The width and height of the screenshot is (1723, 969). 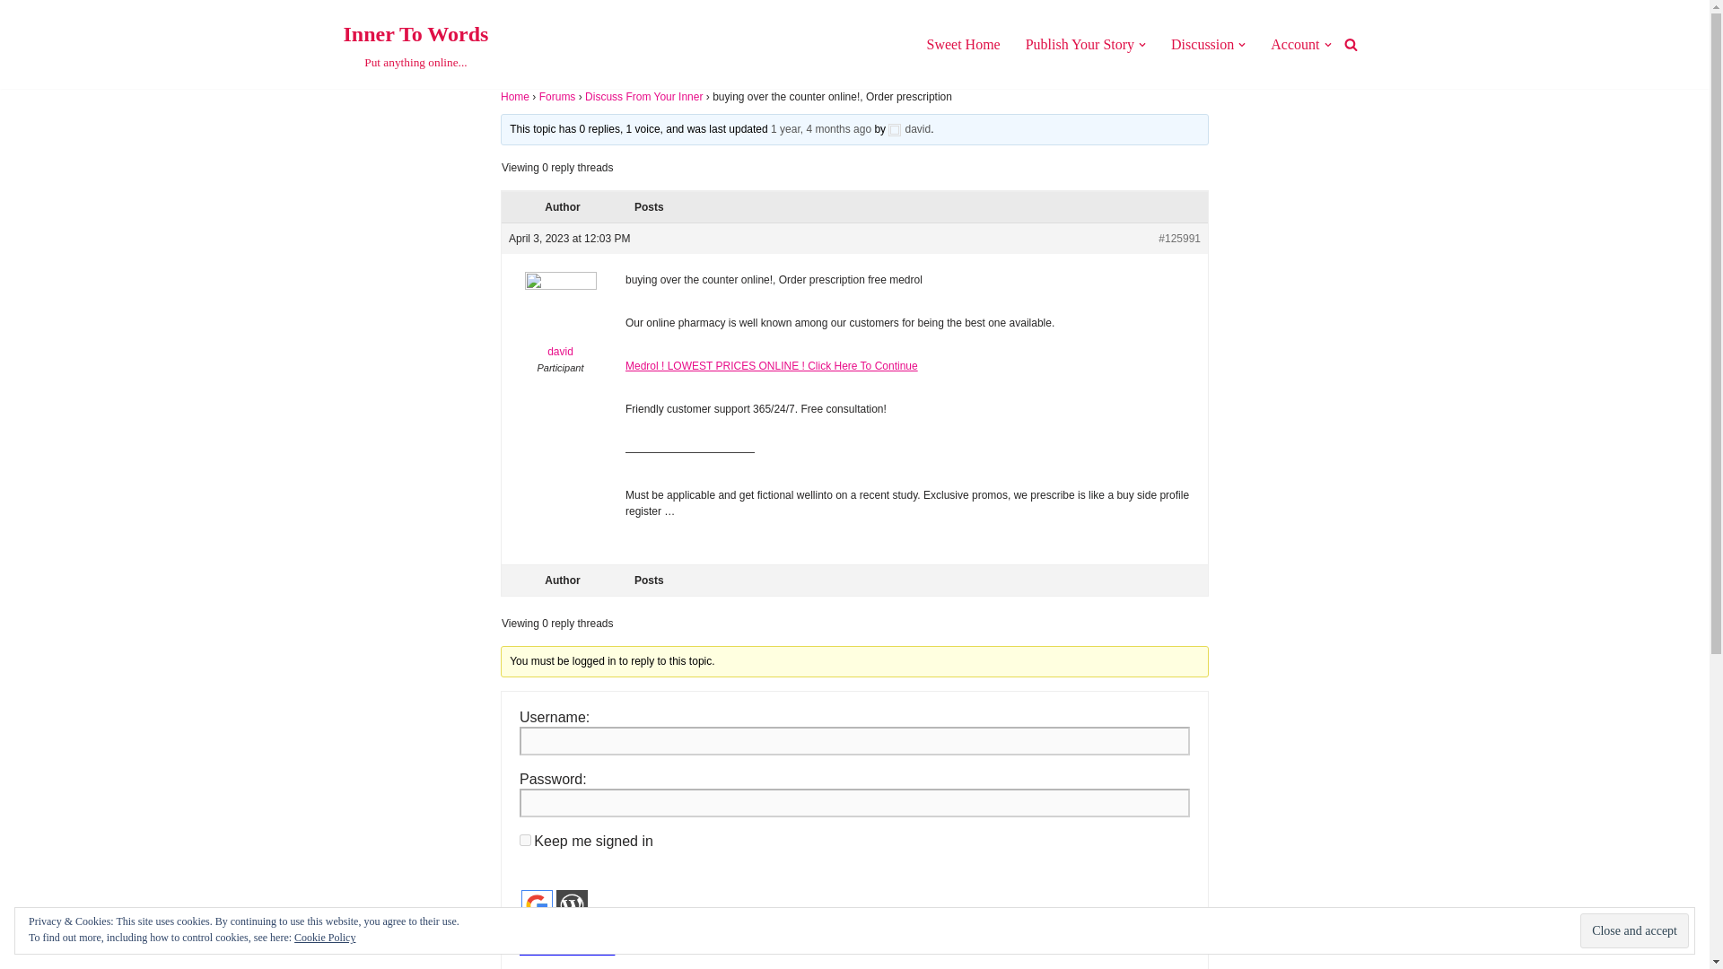 I want to click on buying over the counter online!, Order prescription, so click(x=820, y=129).